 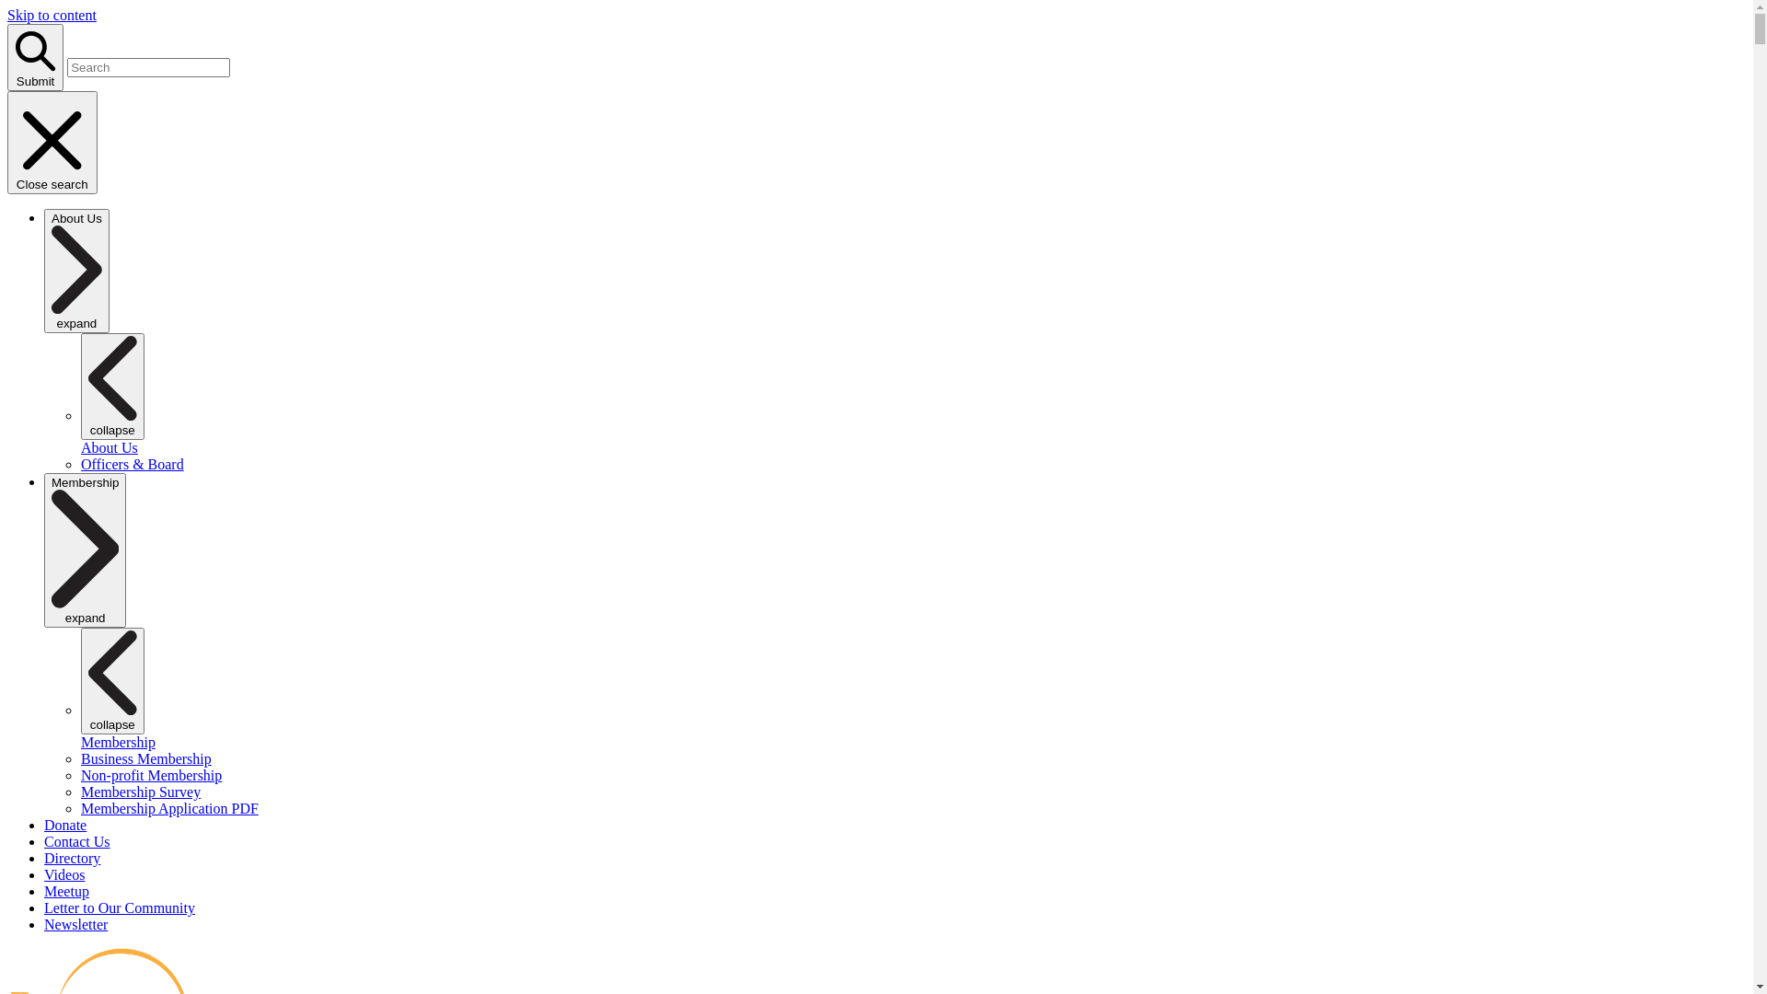 I want to click on Meetup, so click(x=66, y=891).